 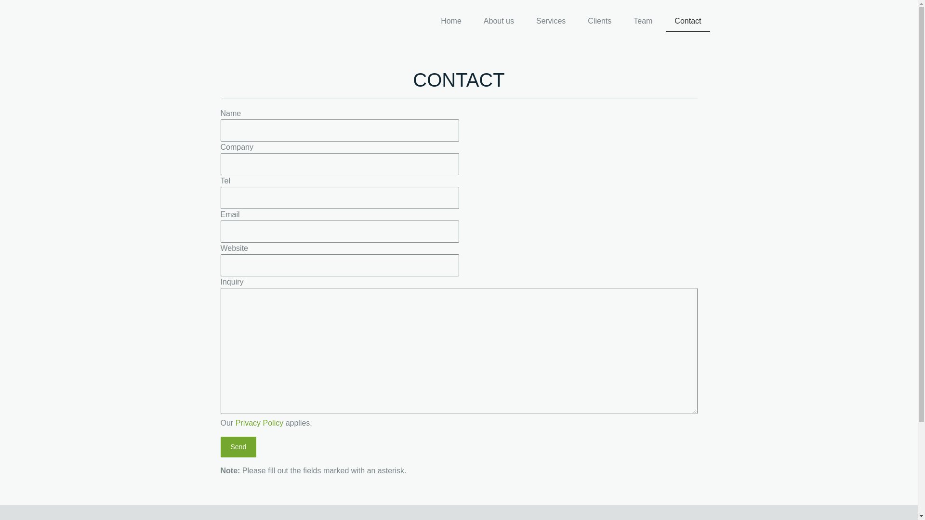 What do you see at coordinates (499, 22) in the screenshot?
I see `About us` at bounding box center [499, 22].